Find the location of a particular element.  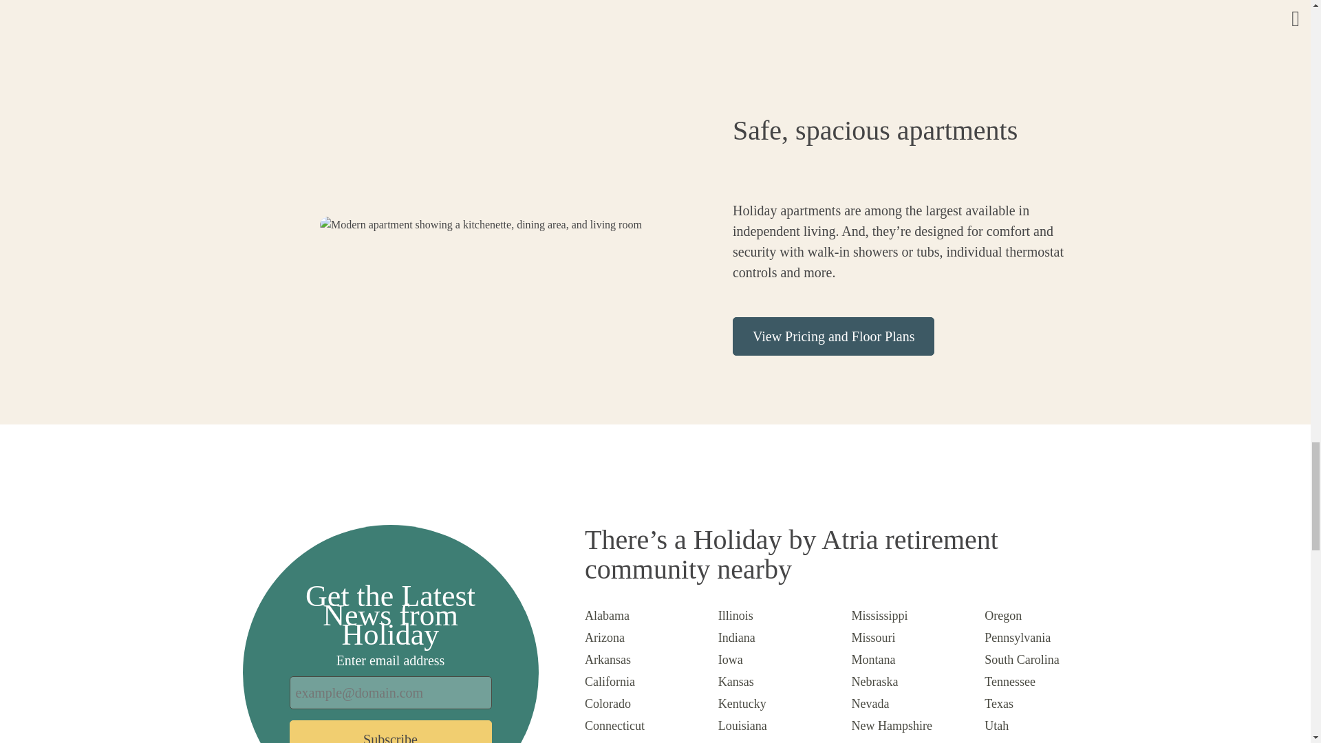

Iowa is located at coordinates (731, 659).